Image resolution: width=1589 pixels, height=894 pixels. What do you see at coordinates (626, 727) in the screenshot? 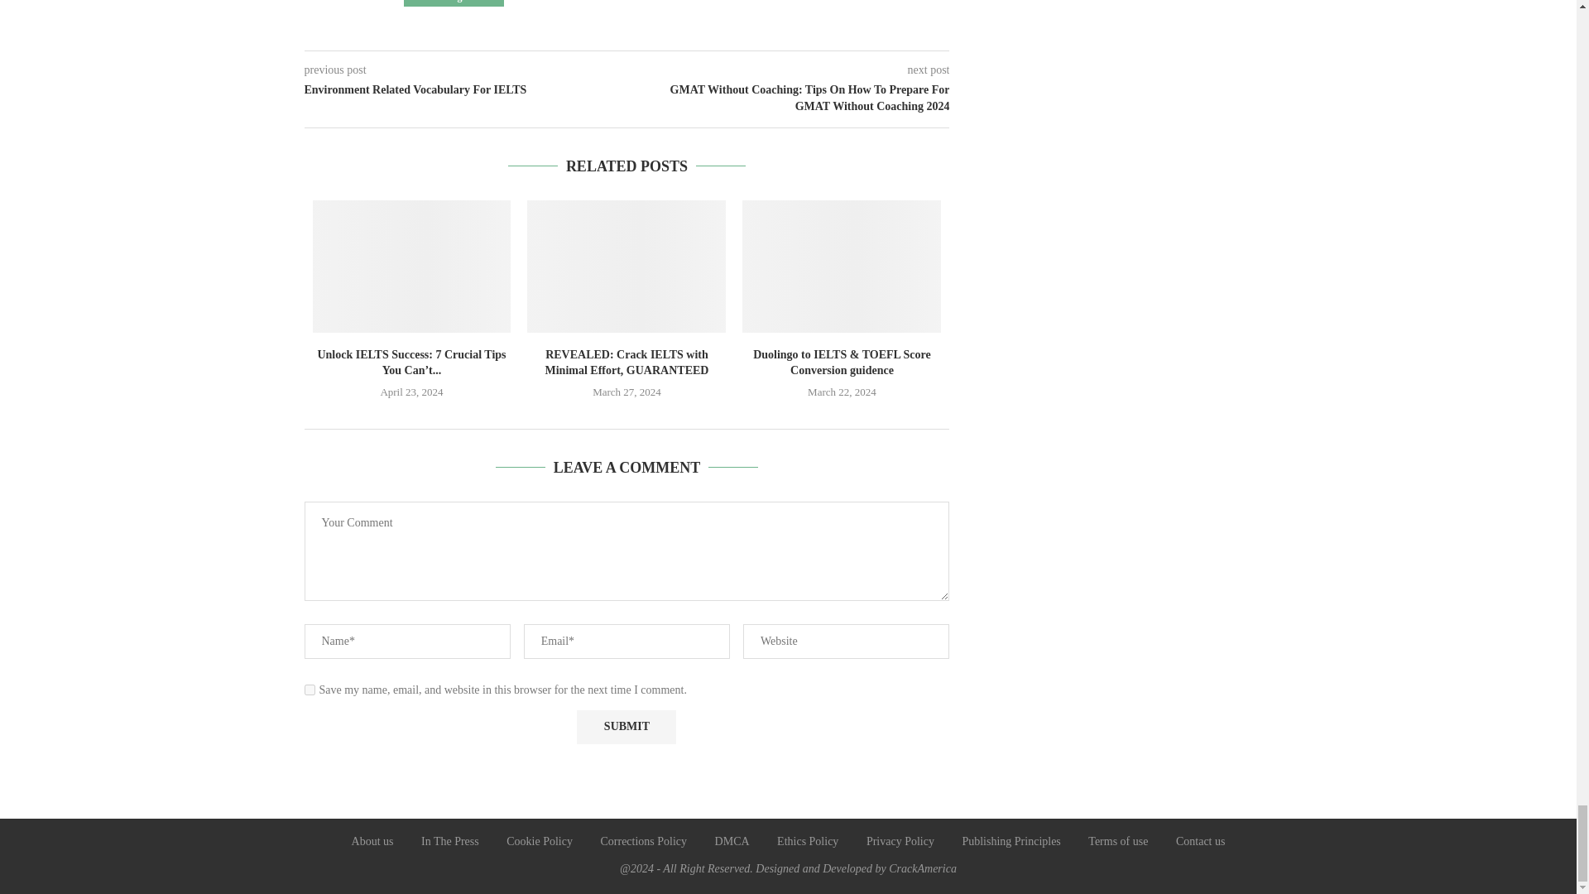
I see `Submit` at bounding box center [626, 727].